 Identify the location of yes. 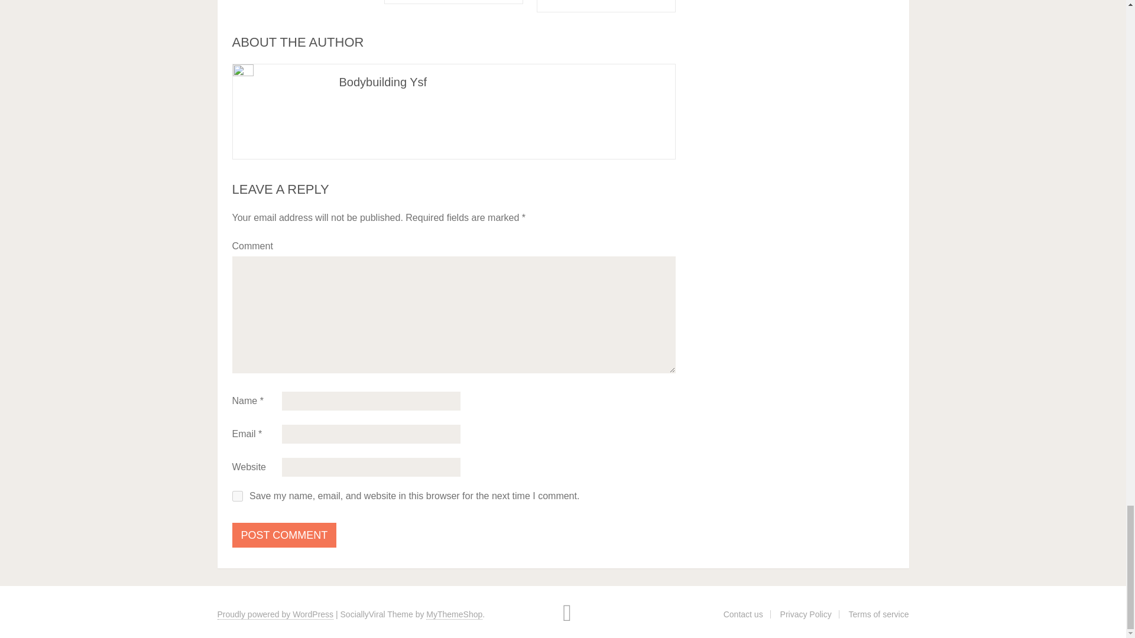
(236, 496).